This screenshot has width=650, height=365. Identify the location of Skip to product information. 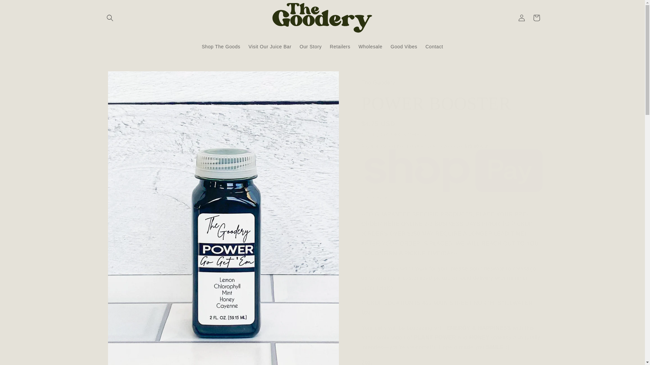
(123, 79).